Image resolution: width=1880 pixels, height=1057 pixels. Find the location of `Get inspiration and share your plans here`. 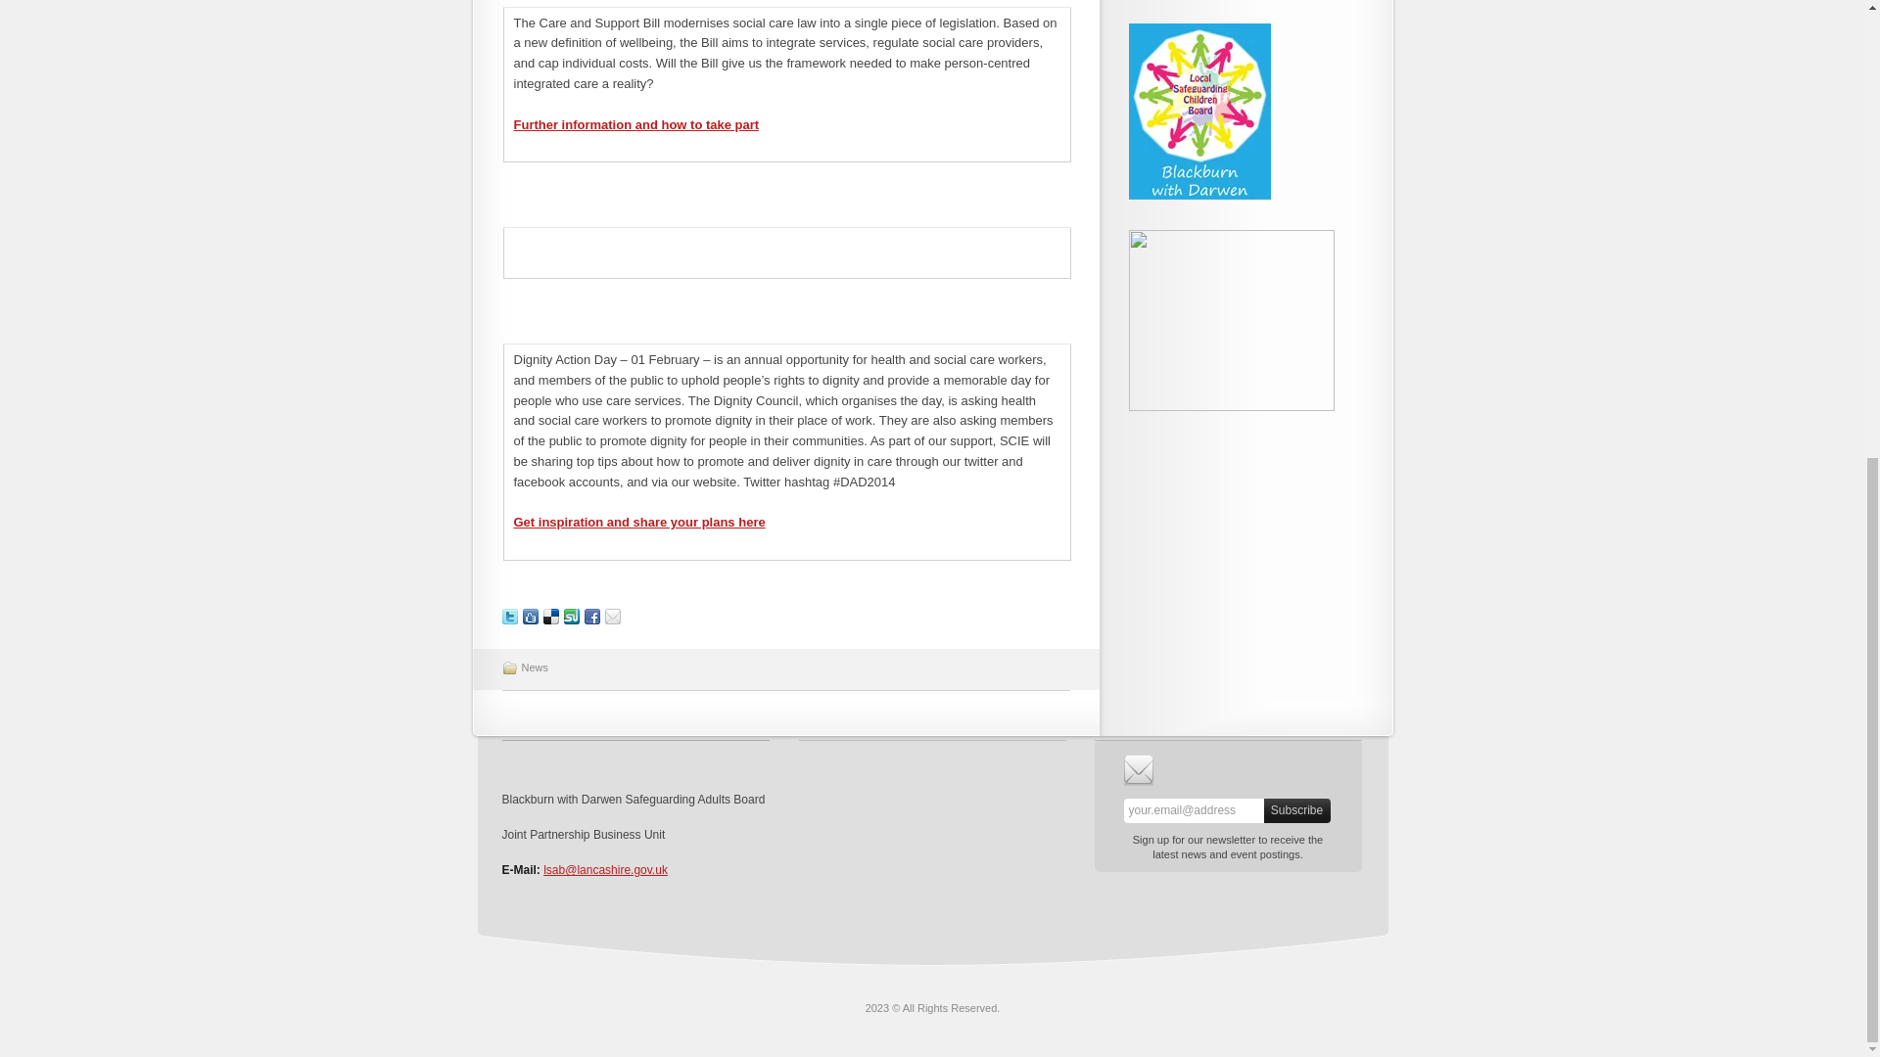

Get inspiration and share your plans here is located at coordinates (638, 522).